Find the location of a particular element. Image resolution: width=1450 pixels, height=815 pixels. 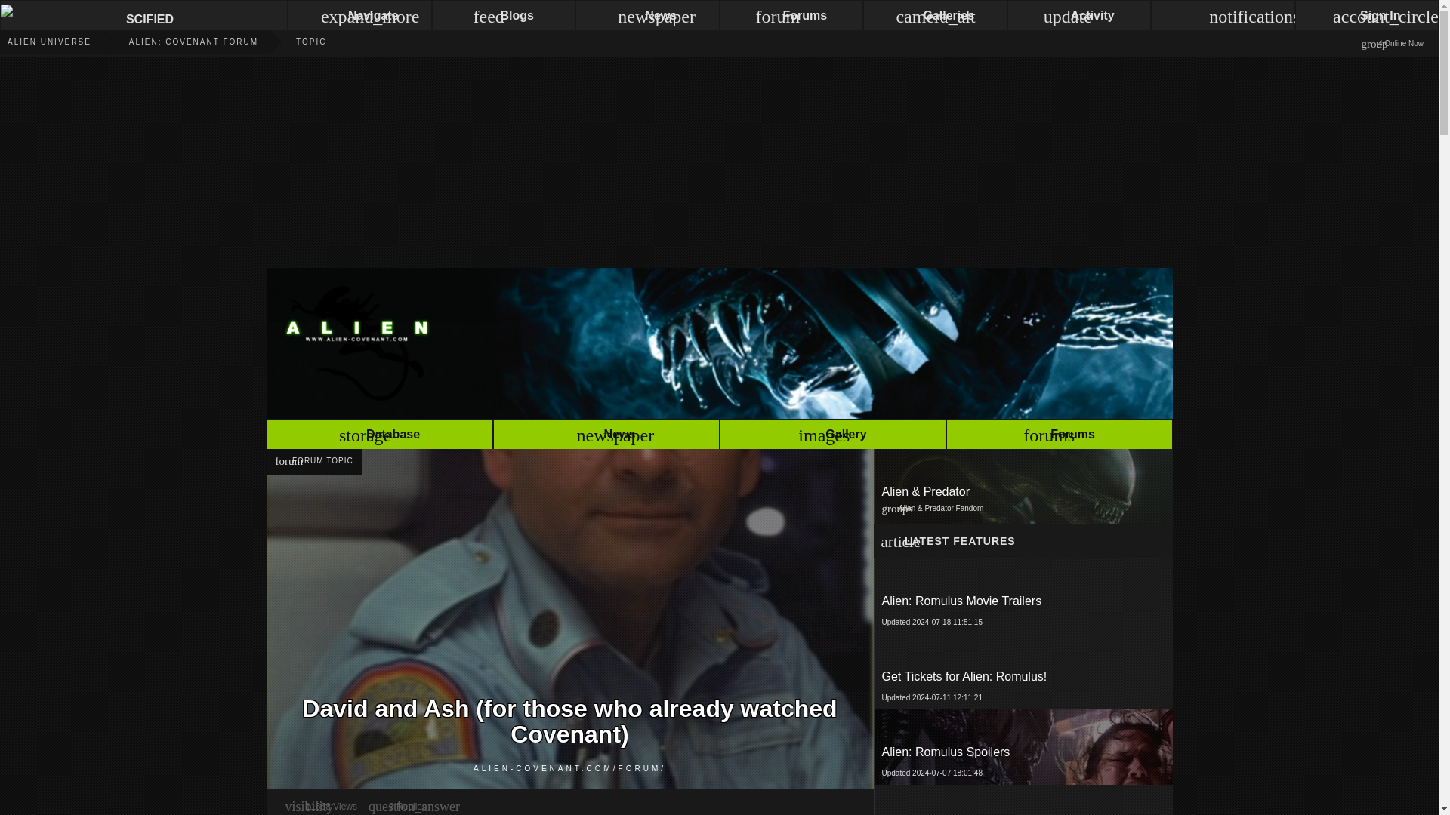

Alien: Romulus Movie Trailers is located at coordinates (1058, 436).